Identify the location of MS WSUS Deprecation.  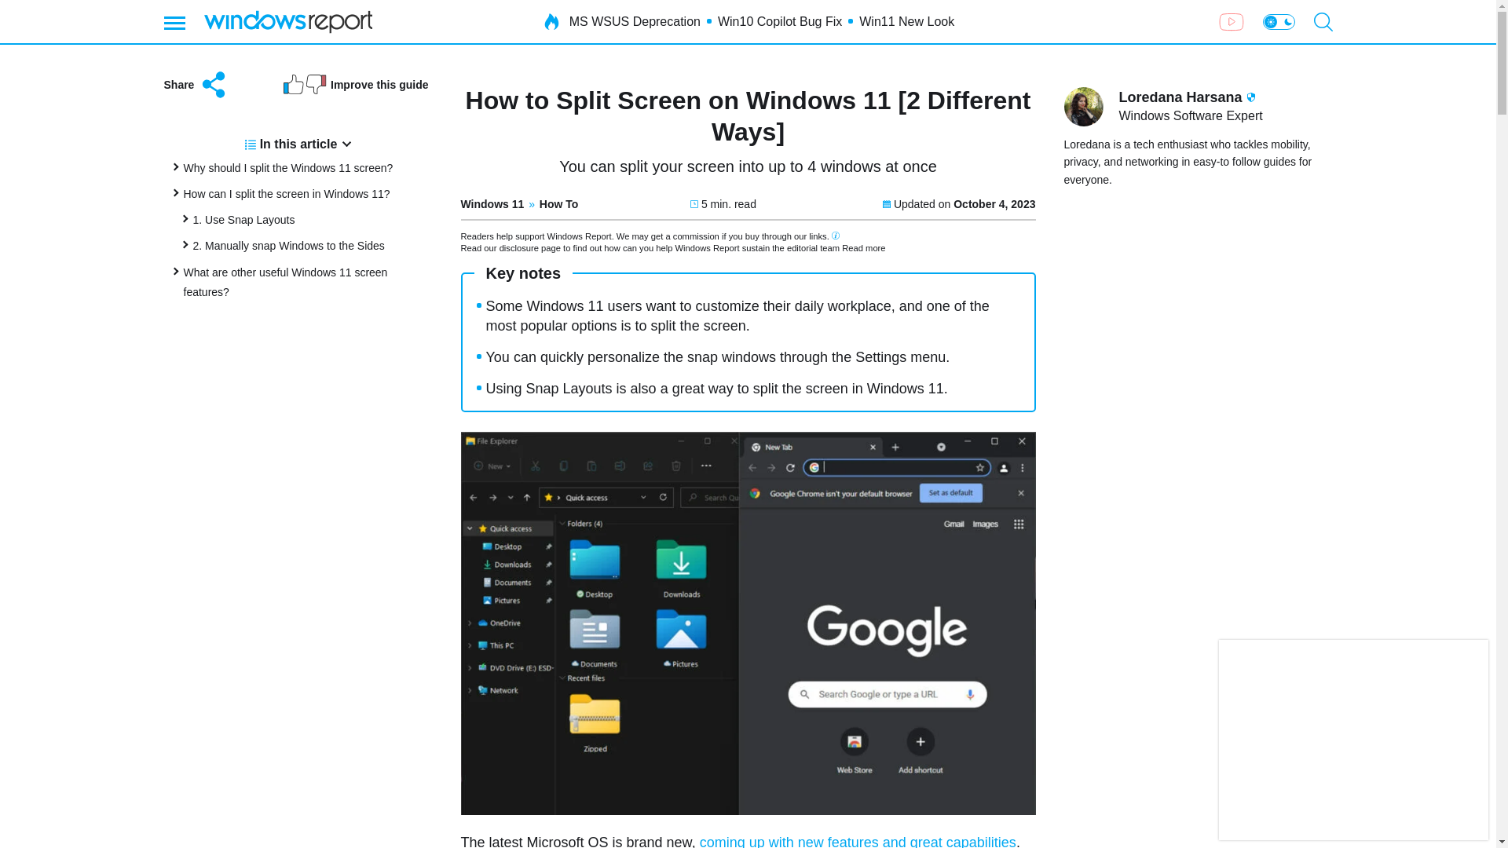
(635, 22).